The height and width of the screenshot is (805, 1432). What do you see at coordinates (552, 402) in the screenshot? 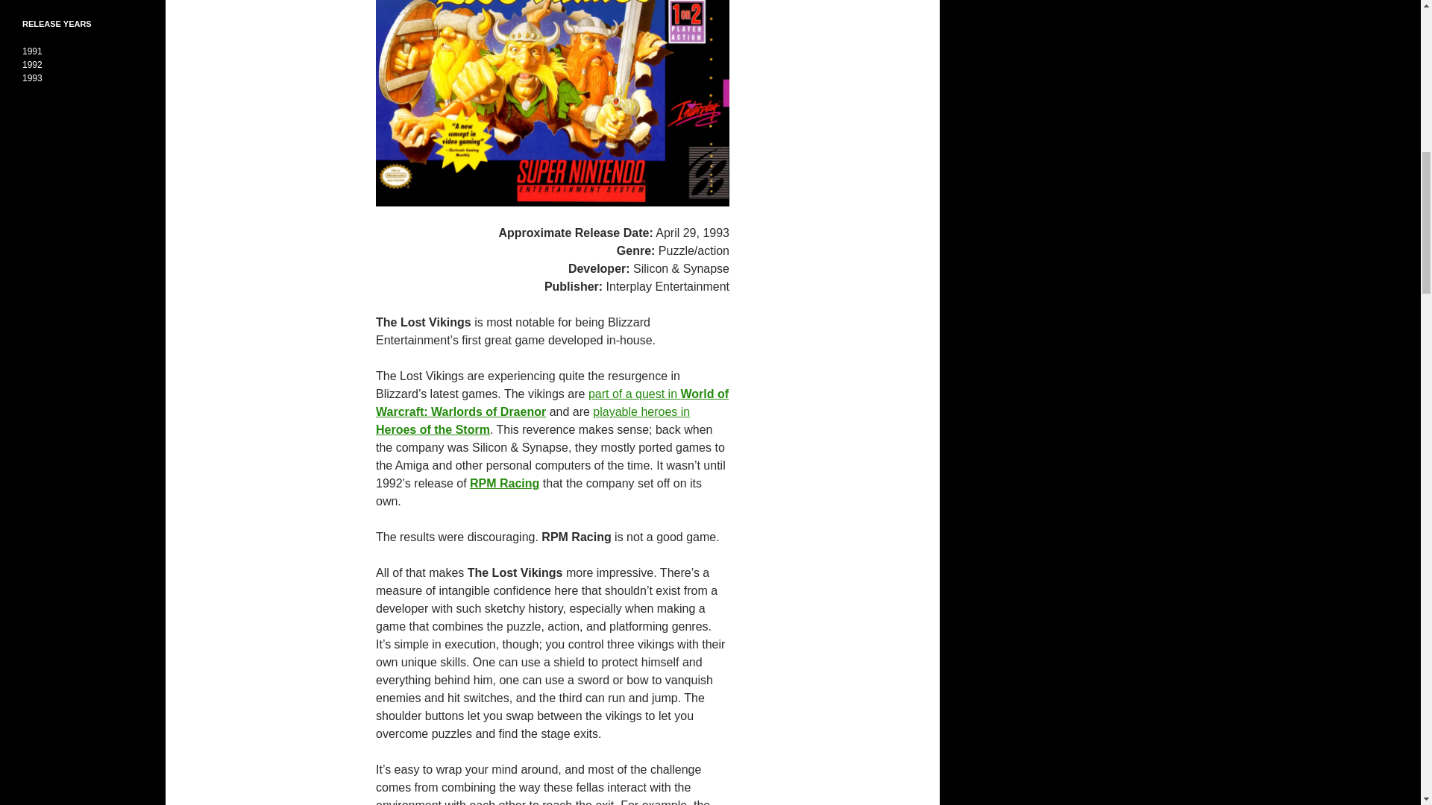
I see `The Lost Vikings in World of Warcraft: Warlords of Draenor` at bounding box center [552, 402].